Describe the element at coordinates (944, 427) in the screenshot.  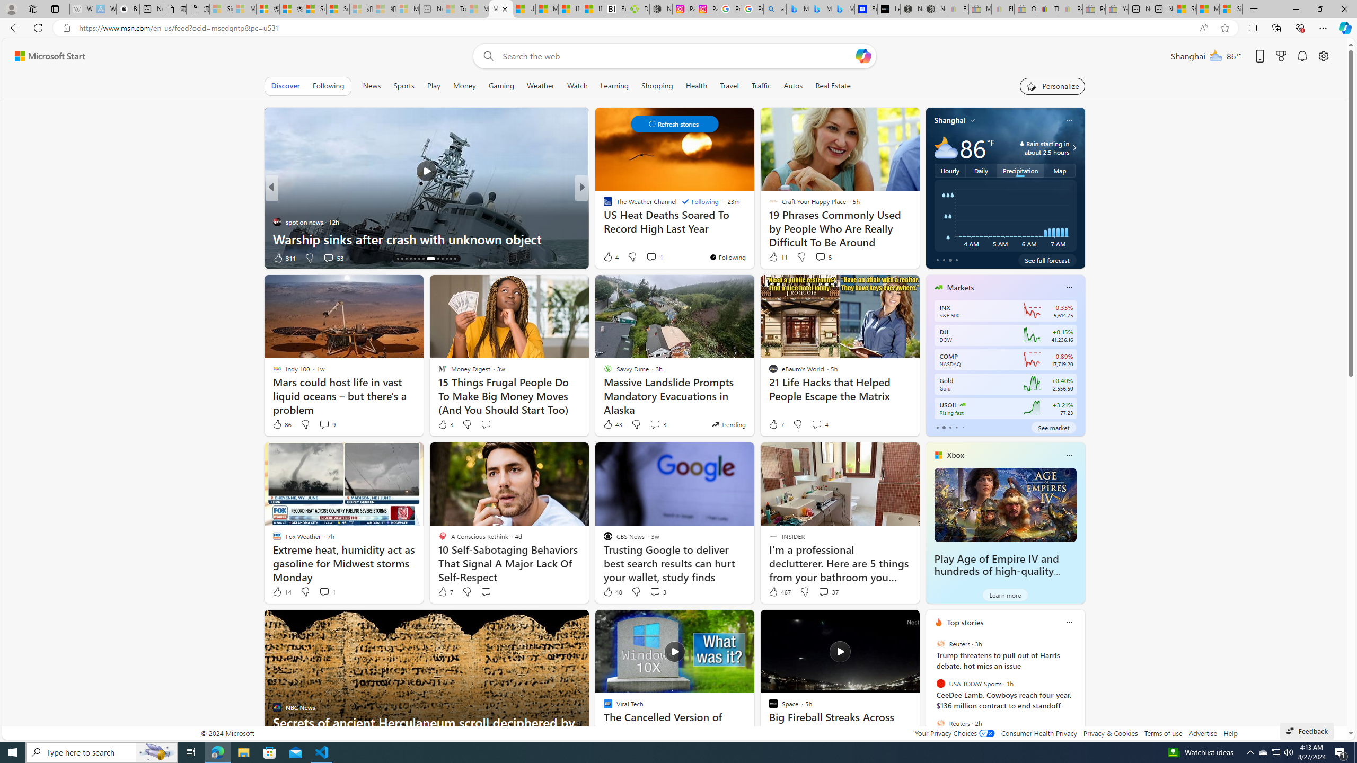
I see `tab-1` at that location.